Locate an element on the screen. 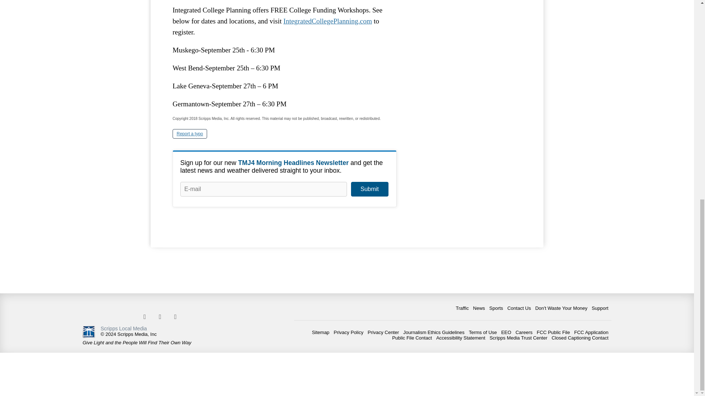  Submit is located at coordinates (369, 189).